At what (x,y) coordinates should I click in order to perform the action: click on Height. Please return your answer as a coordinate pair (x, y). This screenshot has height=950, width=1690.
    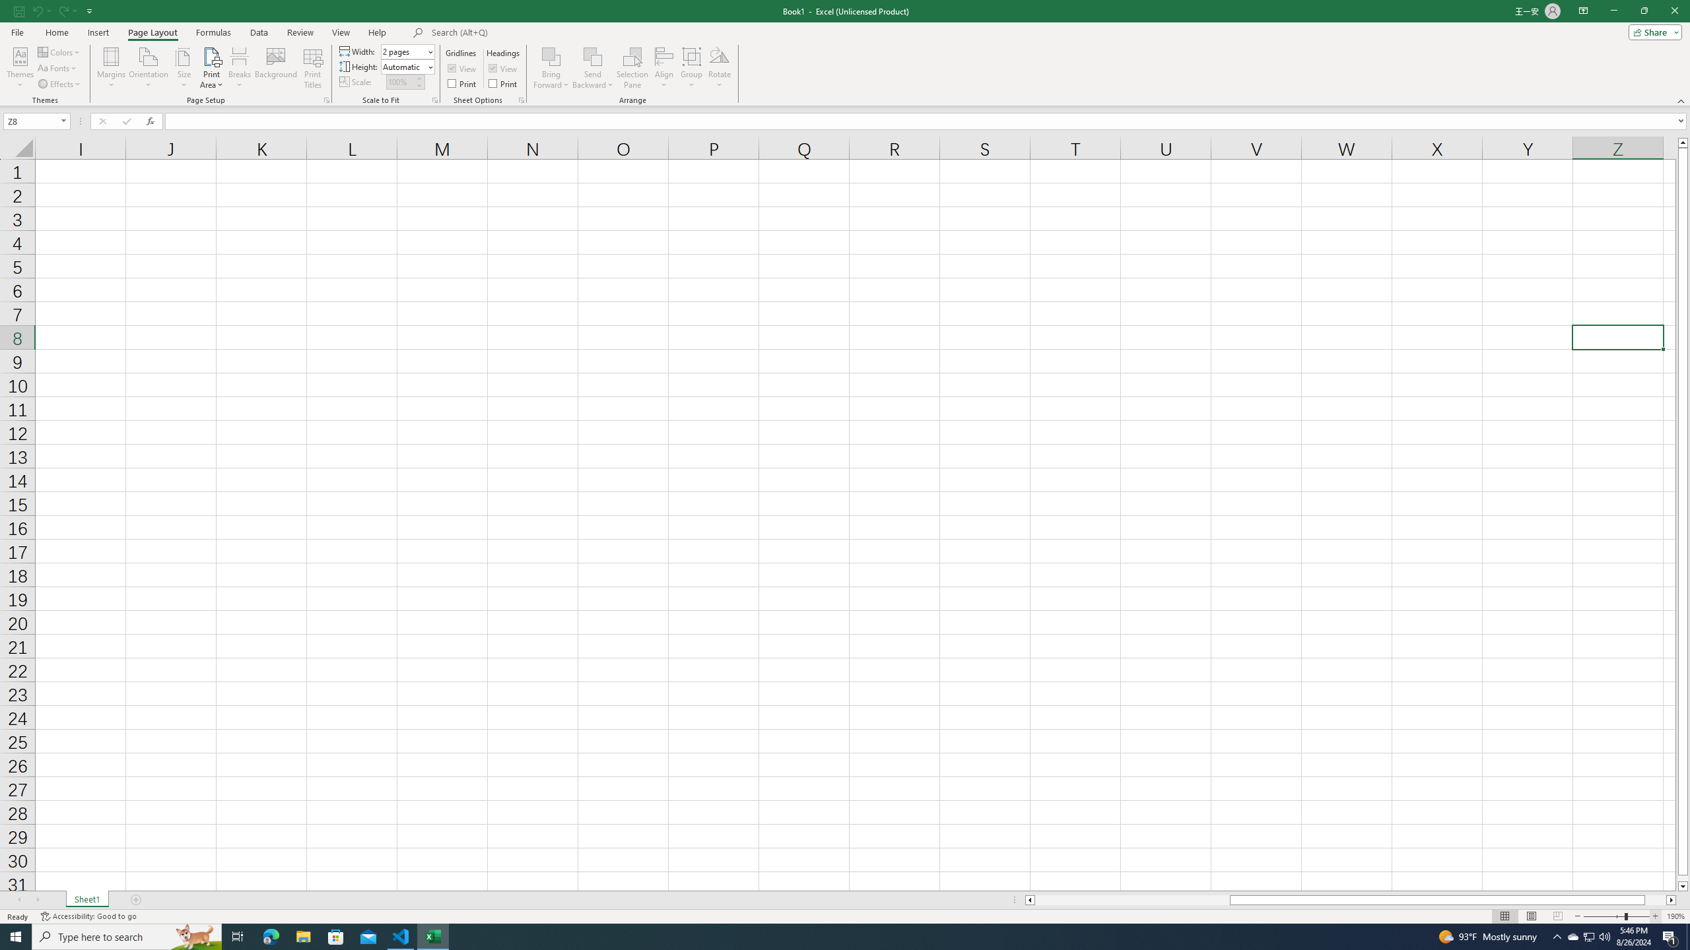
    Looking at the image, I should click on (407, 66).